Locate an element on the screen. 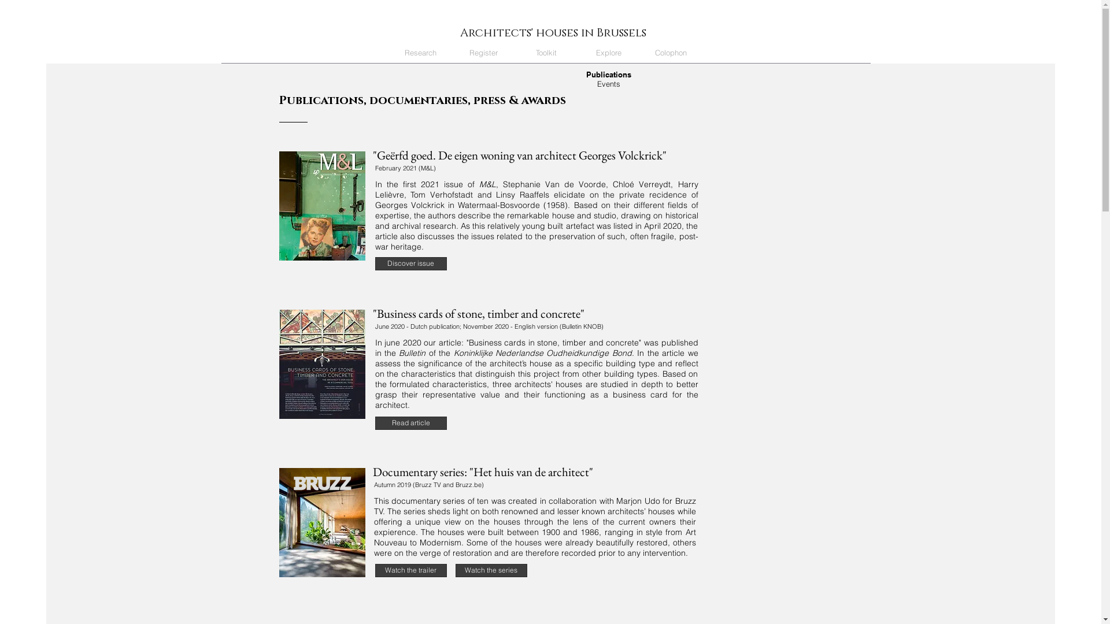 This screenshot has width=1110, height=624. Research is located at coordinates (420, 53).